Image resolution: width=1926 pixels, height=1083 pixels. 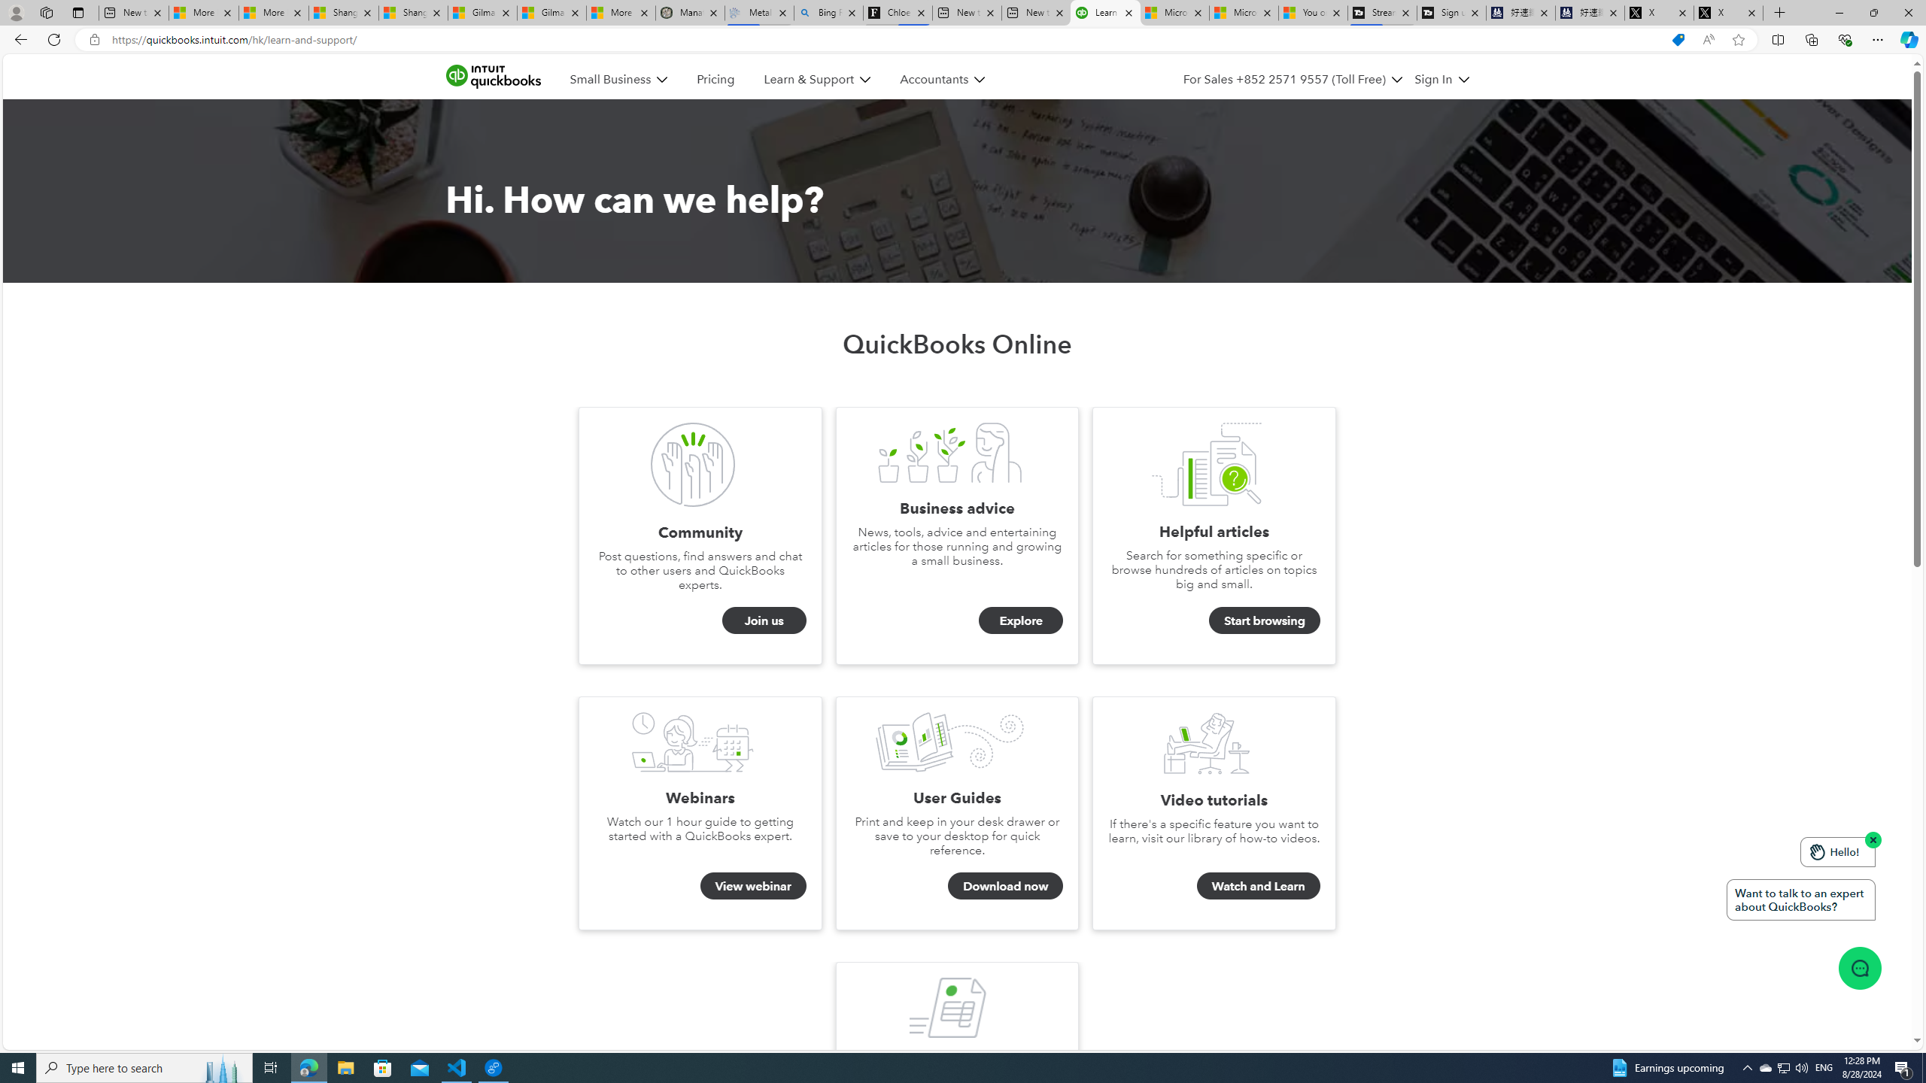 I want to click on Join us, so click(x=764, y=620).